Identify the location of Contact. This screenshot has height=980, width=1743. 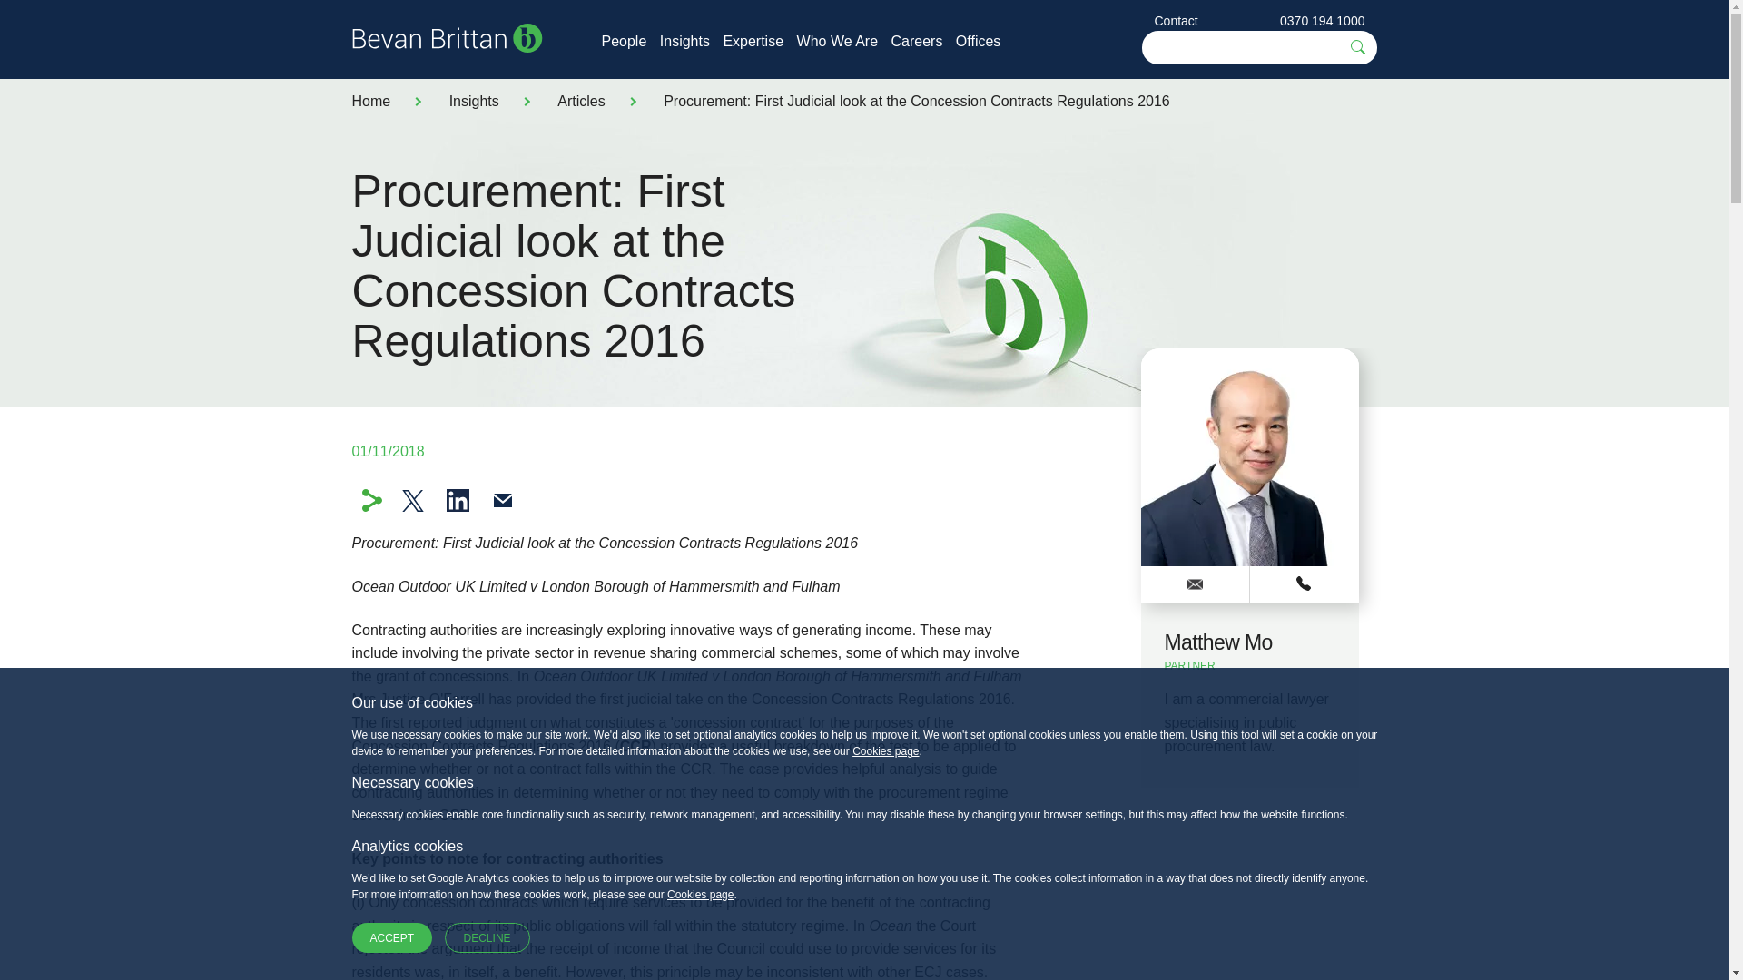
(1177, 21).